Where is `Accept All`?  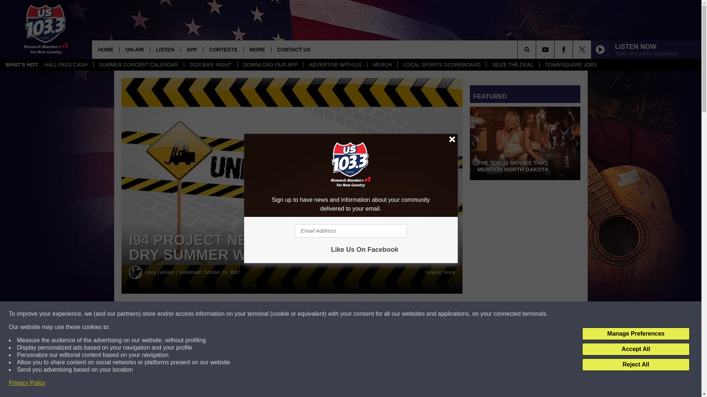
Accept All is located at coordinates (636, 349).